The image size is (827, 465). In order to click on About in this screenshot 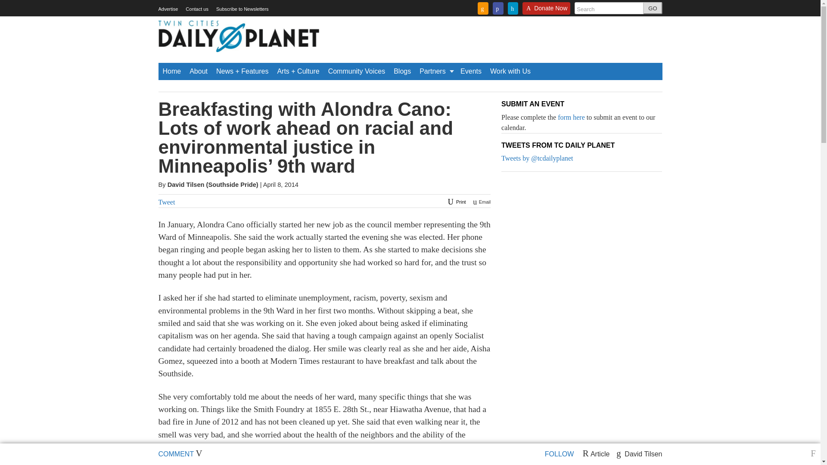, I will do `click(198, 71)`.